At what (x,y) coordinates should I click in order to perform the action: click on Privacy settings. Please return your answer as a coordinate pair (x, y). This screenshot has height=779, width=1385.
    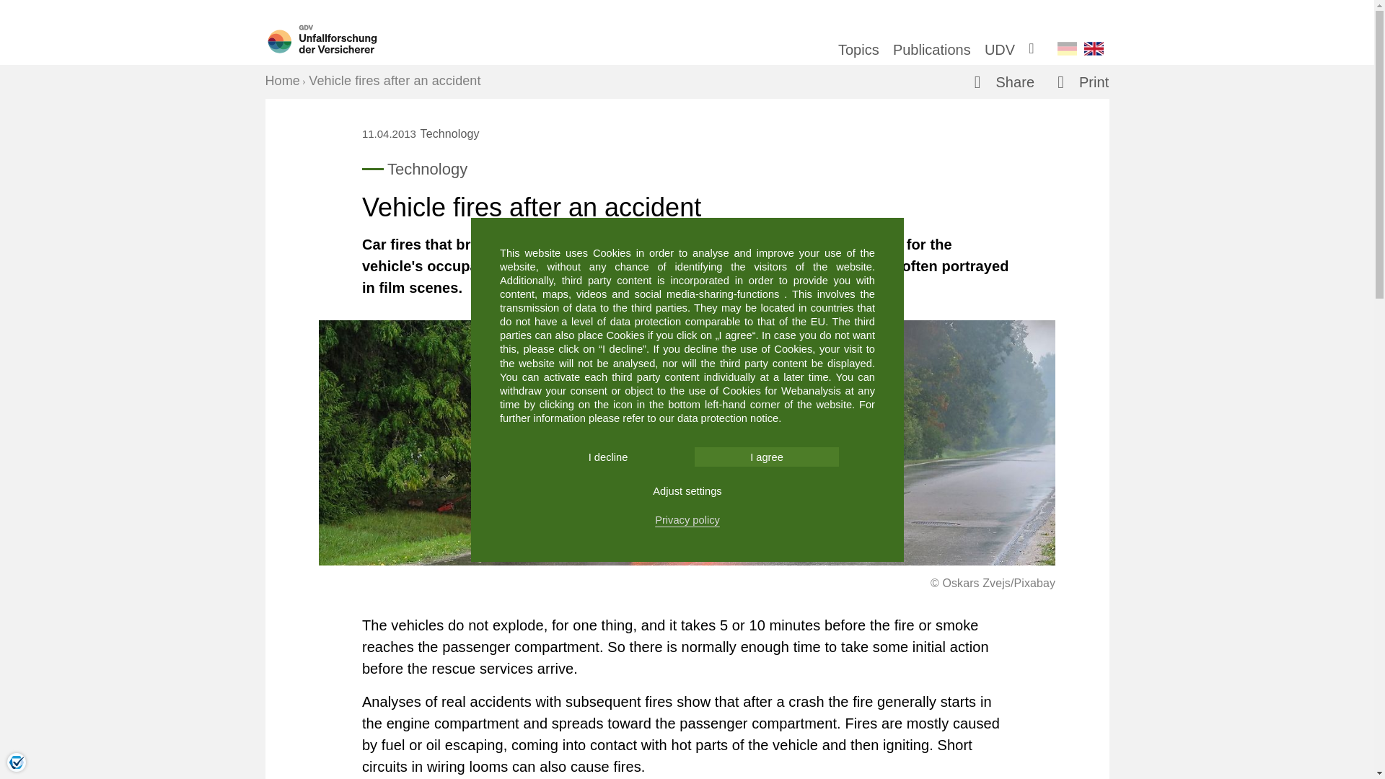
    Looking at the image, I should click on (16, 762).